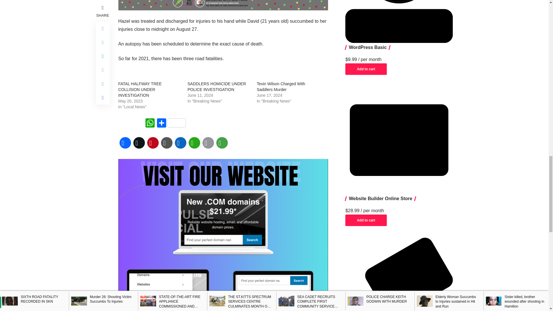  Describe the element at coordinates (153, 143) in the screenshot. I see `Pinterest` at that location.